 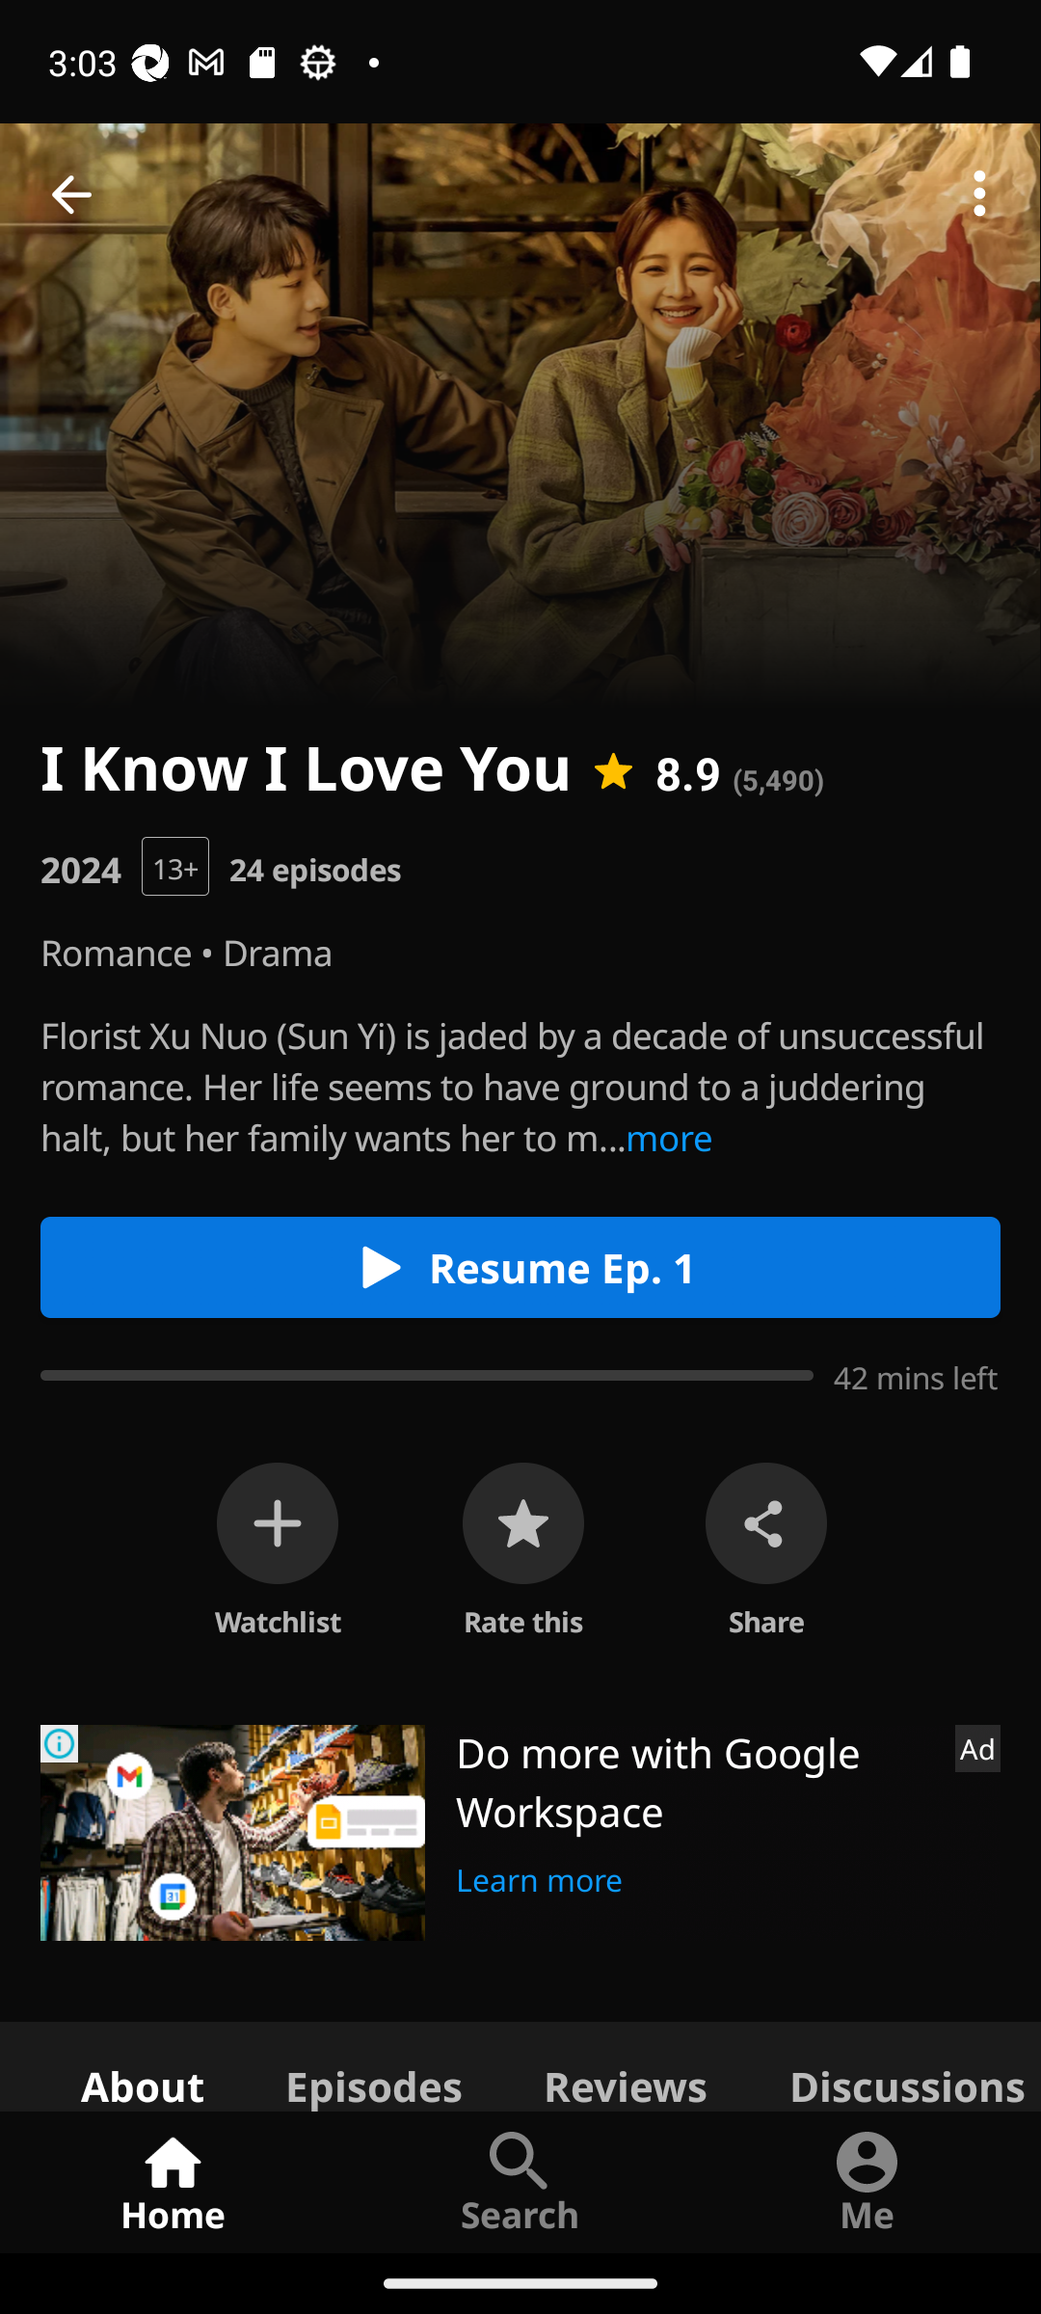 What do you see at coordinates (540, 1876) in the screenshot?
I see `Learn more` at bounding box center [540, 1876].